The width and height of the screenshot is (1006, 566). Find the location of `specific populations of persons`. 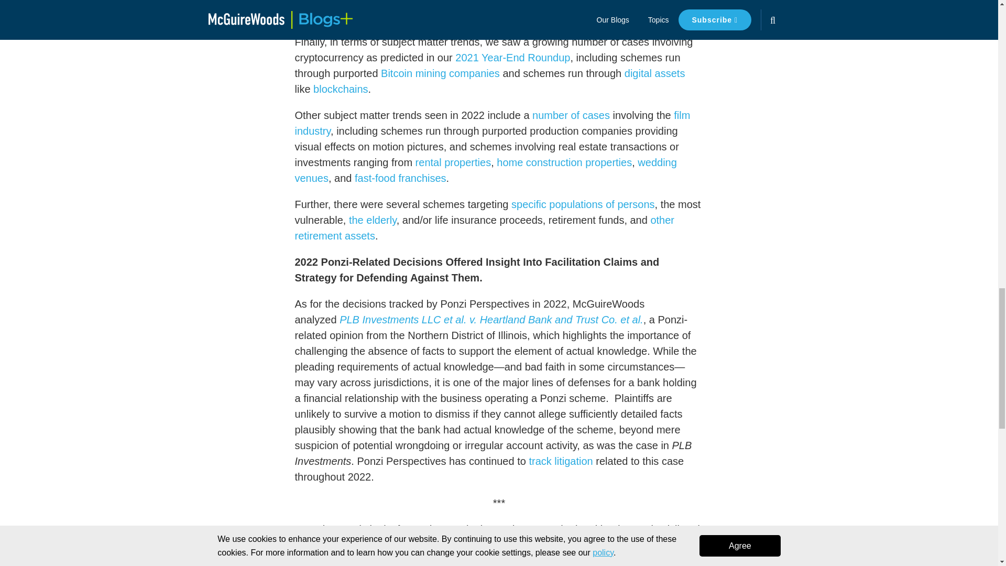

specific populations of persons is located at coordinates (583, 204).